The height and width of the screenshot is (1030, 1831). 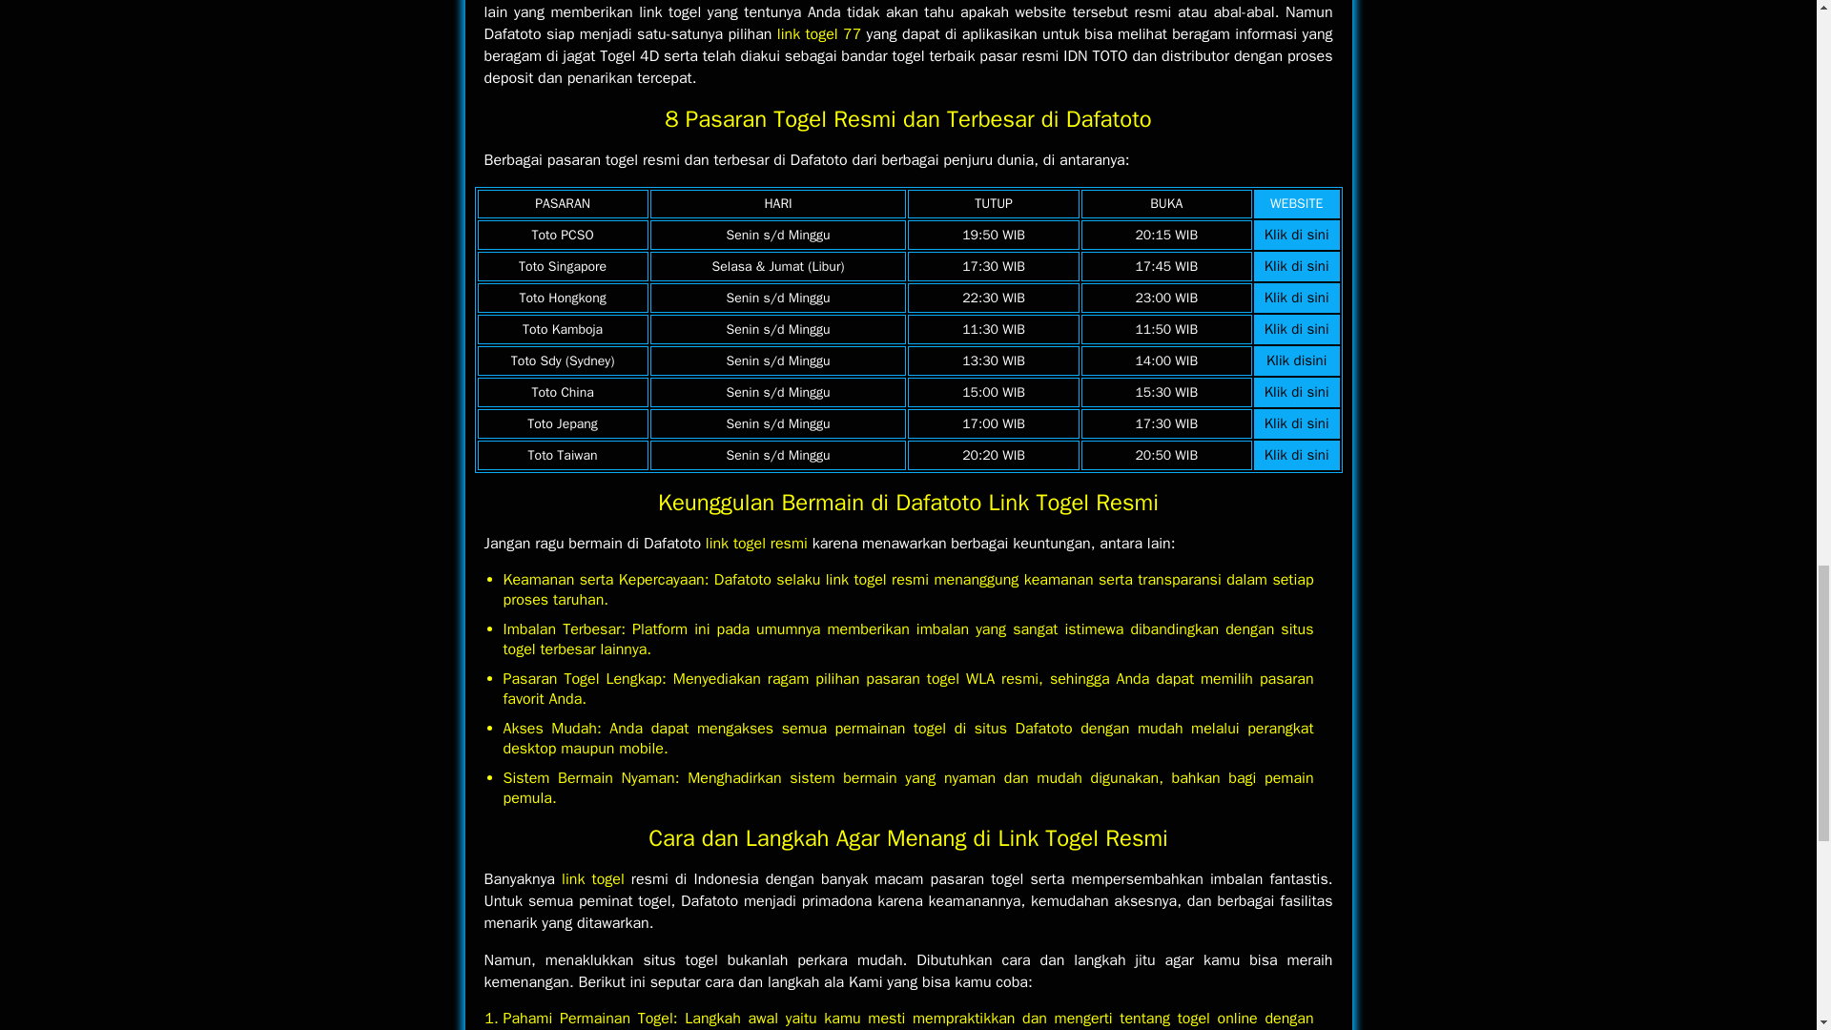 I want to click on link togel, so click(x=593, y=879).